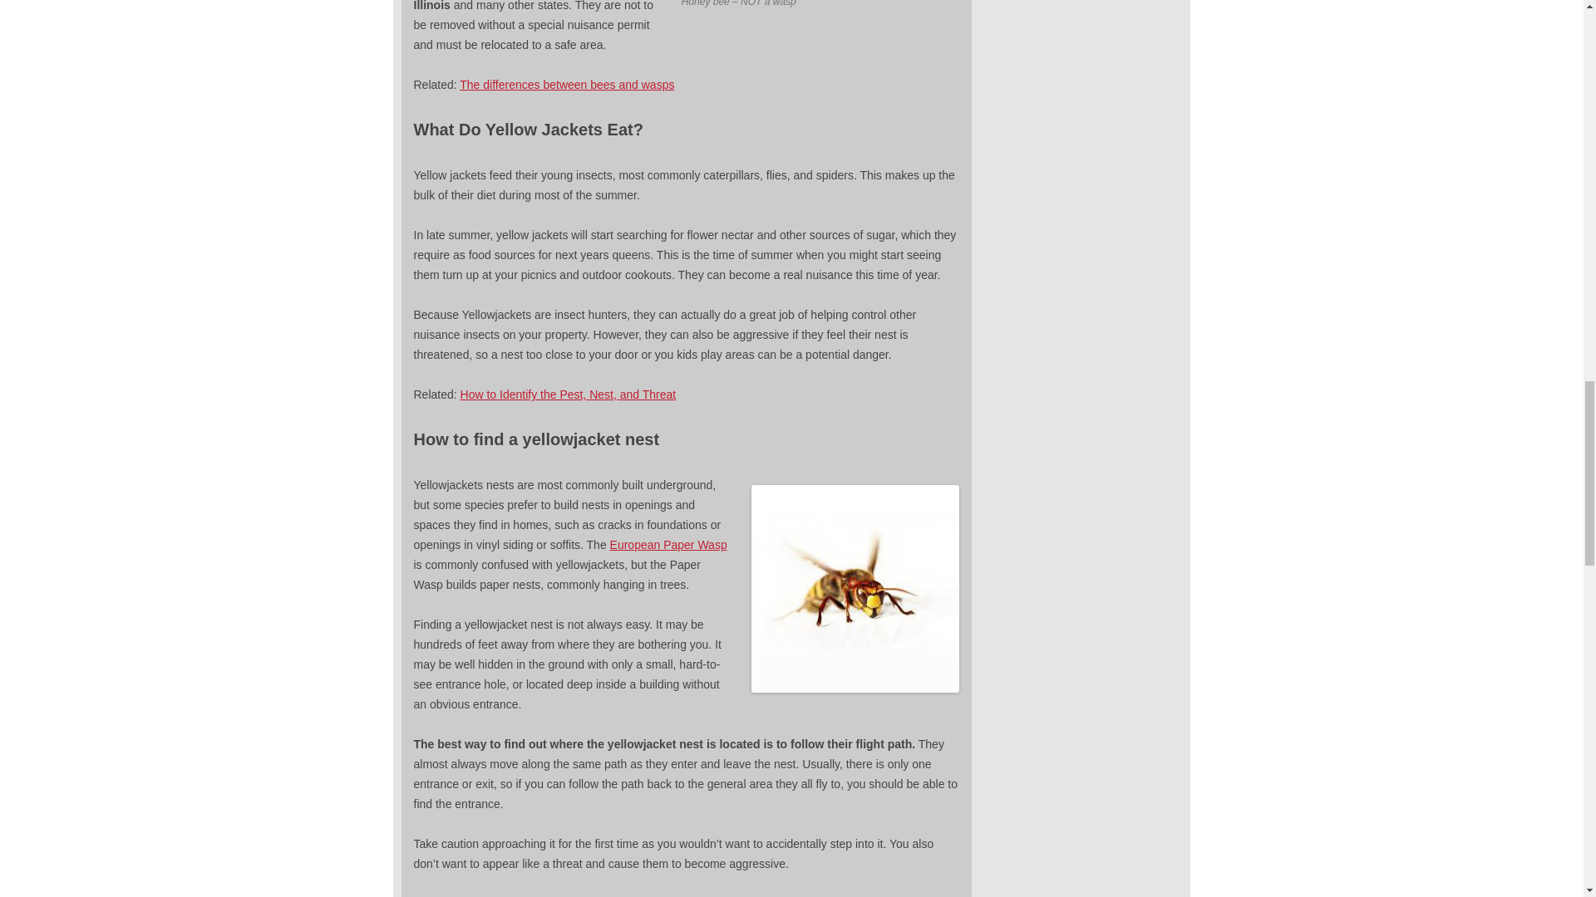 Image resolution: width=1596 pixels, height=897 pixels. Describe the element at coordinates (569, 394) in the screenshot. I see `How to Identify the Pest, Nest, and Threat` at that location.